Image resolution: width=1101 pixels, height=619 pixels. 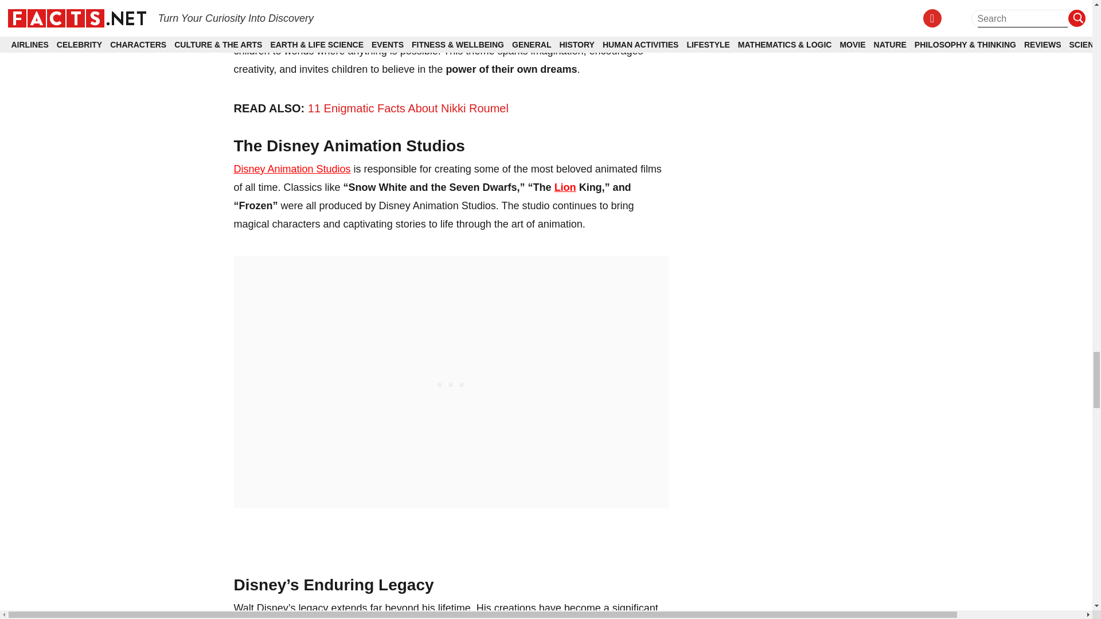 What do you see at coordinates (478, 14) in the screenshot?
I see `creations` at bounding box center [478, 14].